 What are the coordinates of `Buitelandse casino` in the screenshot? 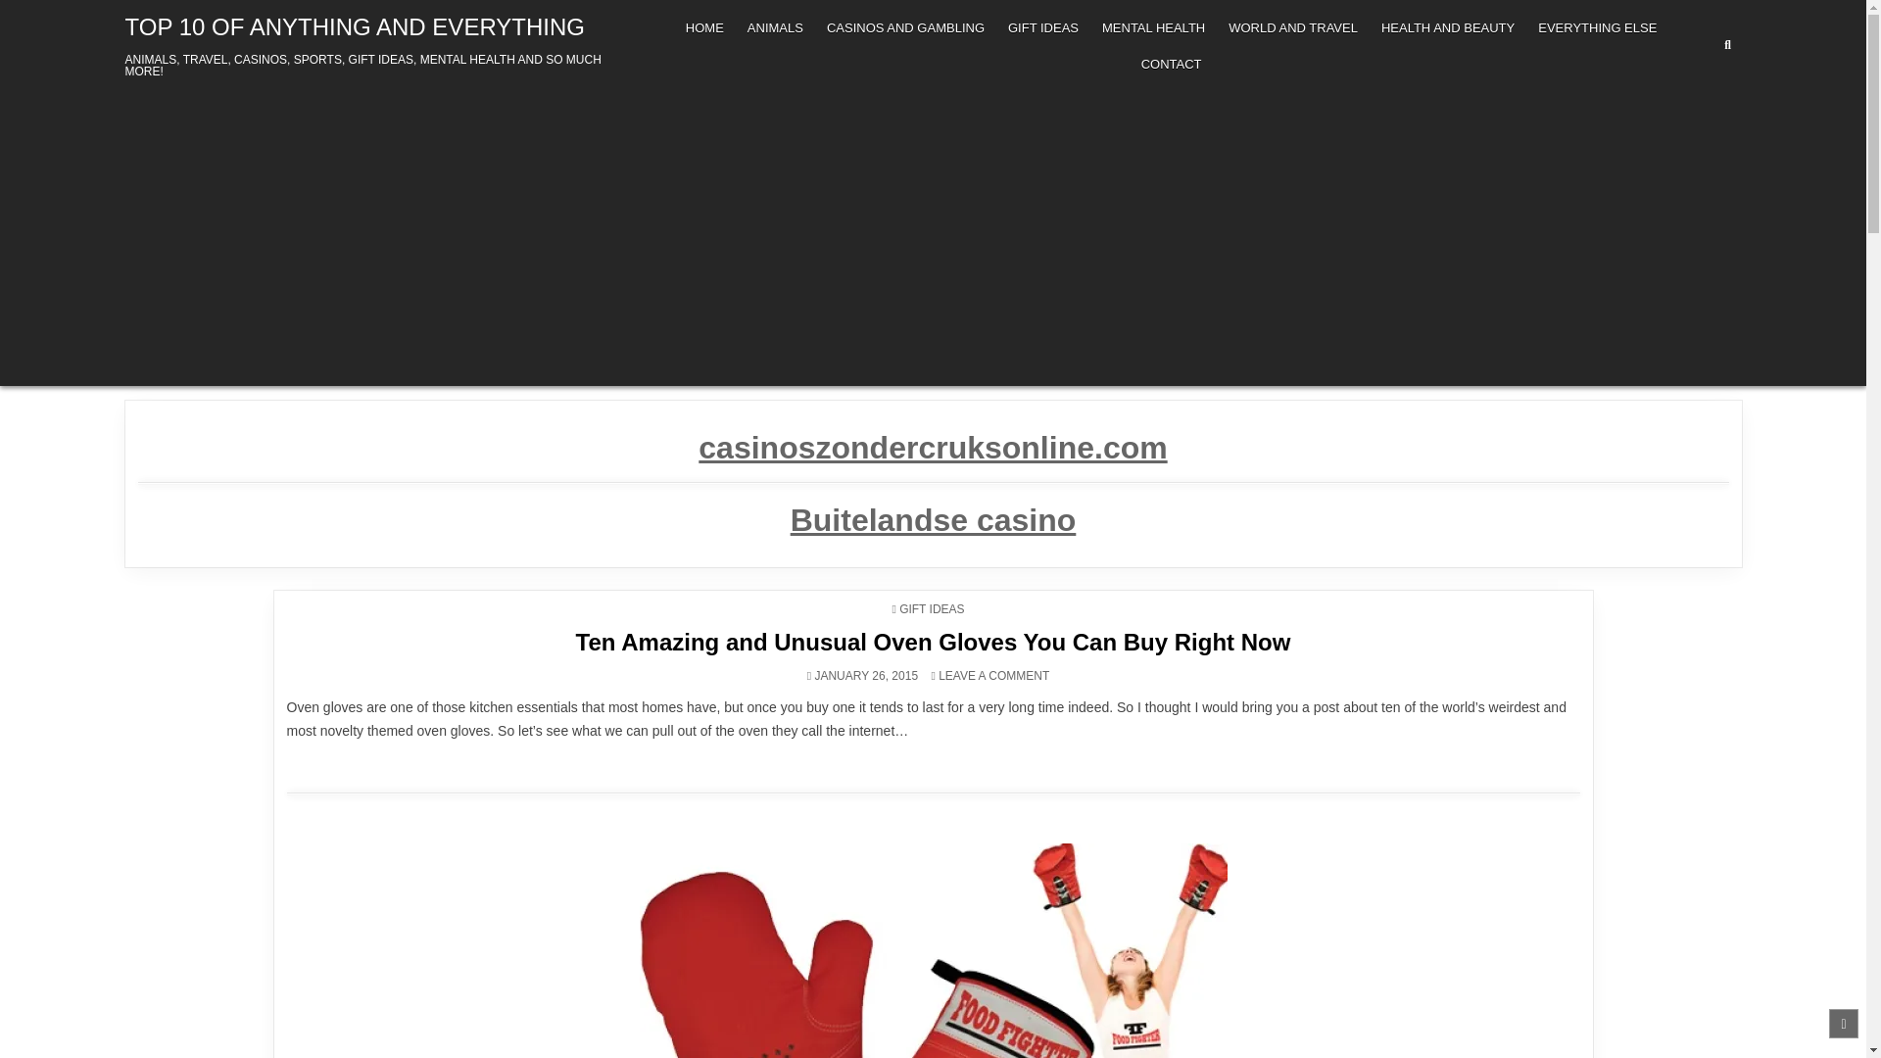 It's located at (933, 519).